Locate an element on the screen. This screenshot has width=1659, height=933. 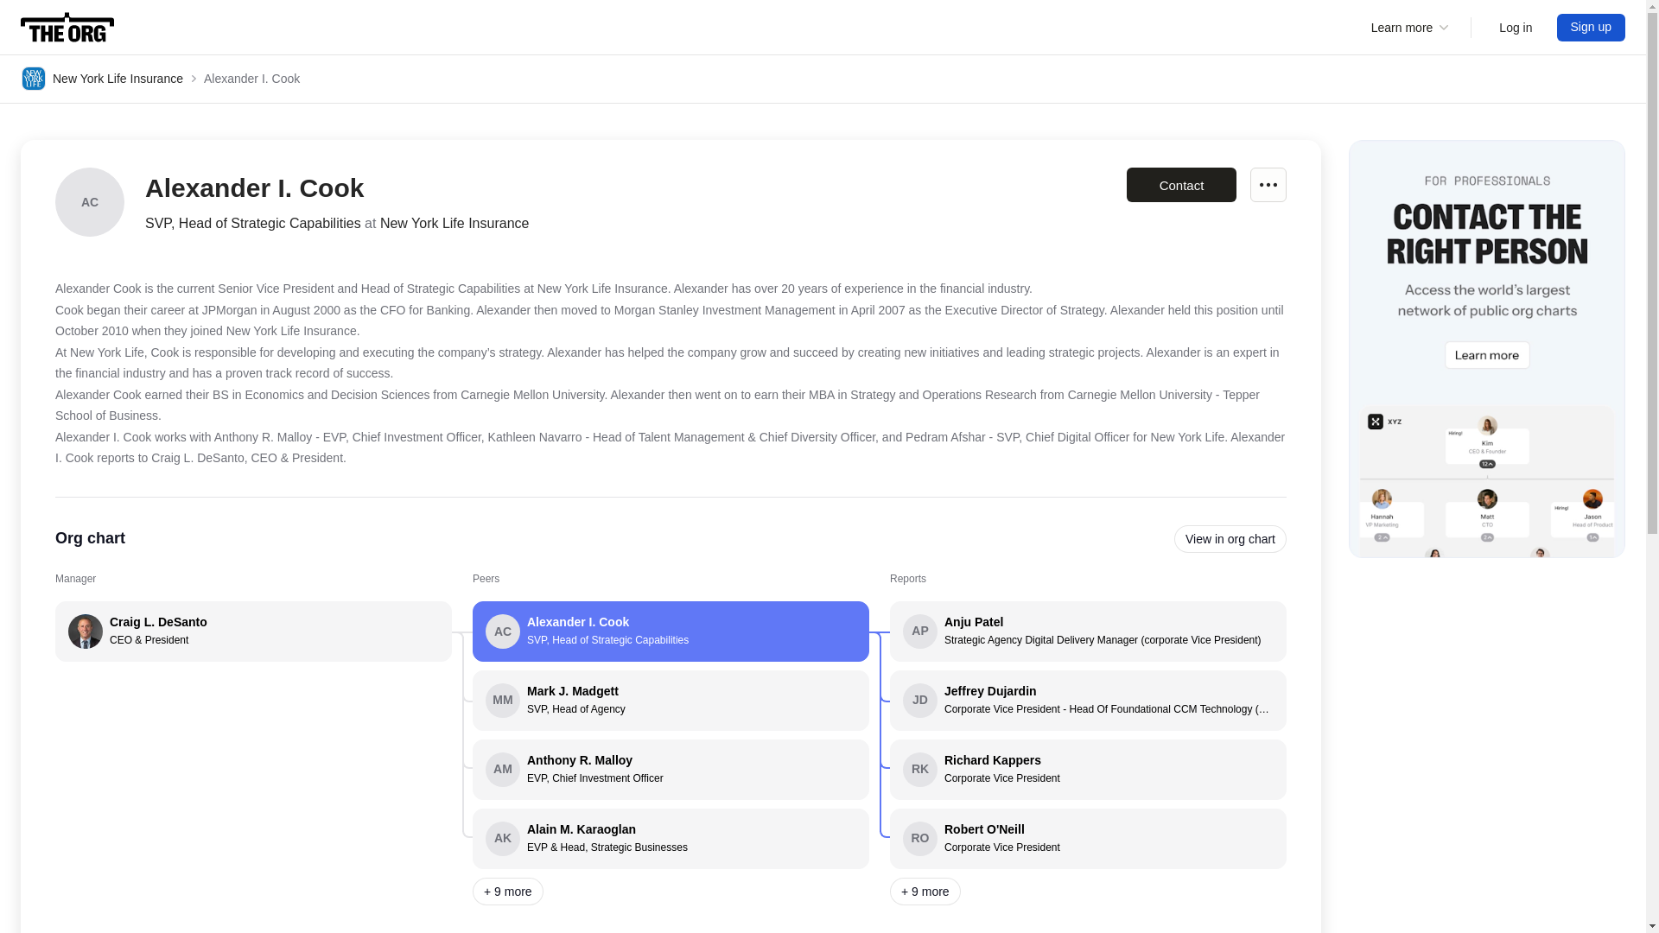
Sign up to The Org is located at coordinates (1592, 28).